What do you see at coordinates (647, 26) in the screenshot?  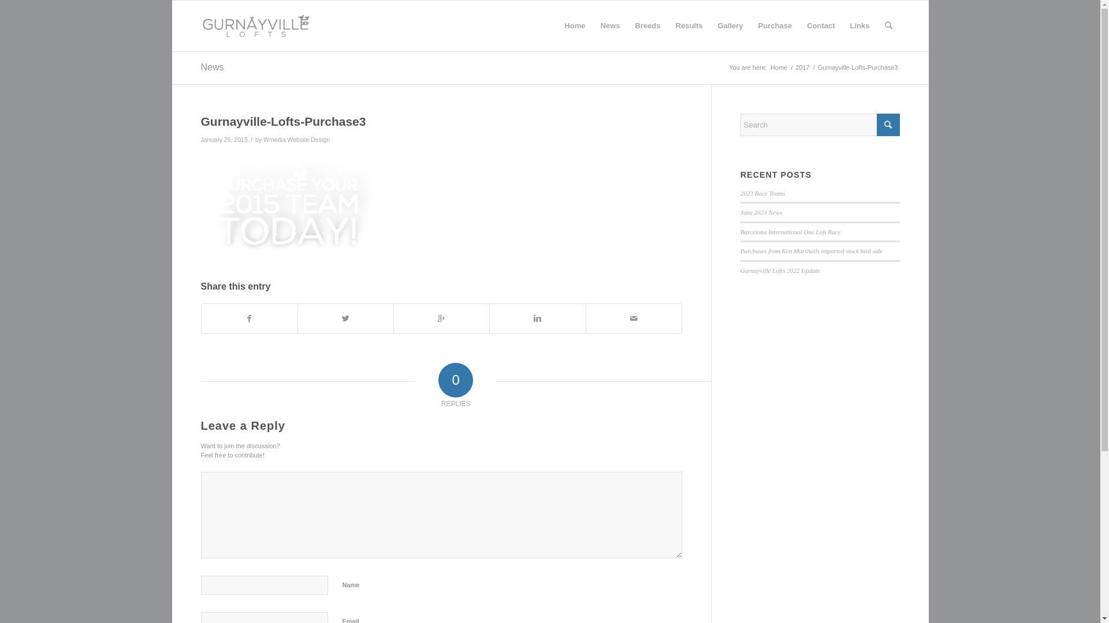 I see `Breeds` at bounding box center [647, 26].